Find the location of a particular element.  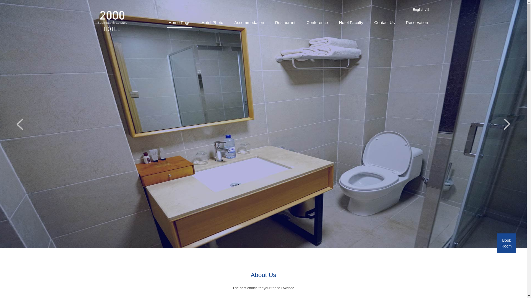

Hotel Photo is located at coordinates (212, 23).